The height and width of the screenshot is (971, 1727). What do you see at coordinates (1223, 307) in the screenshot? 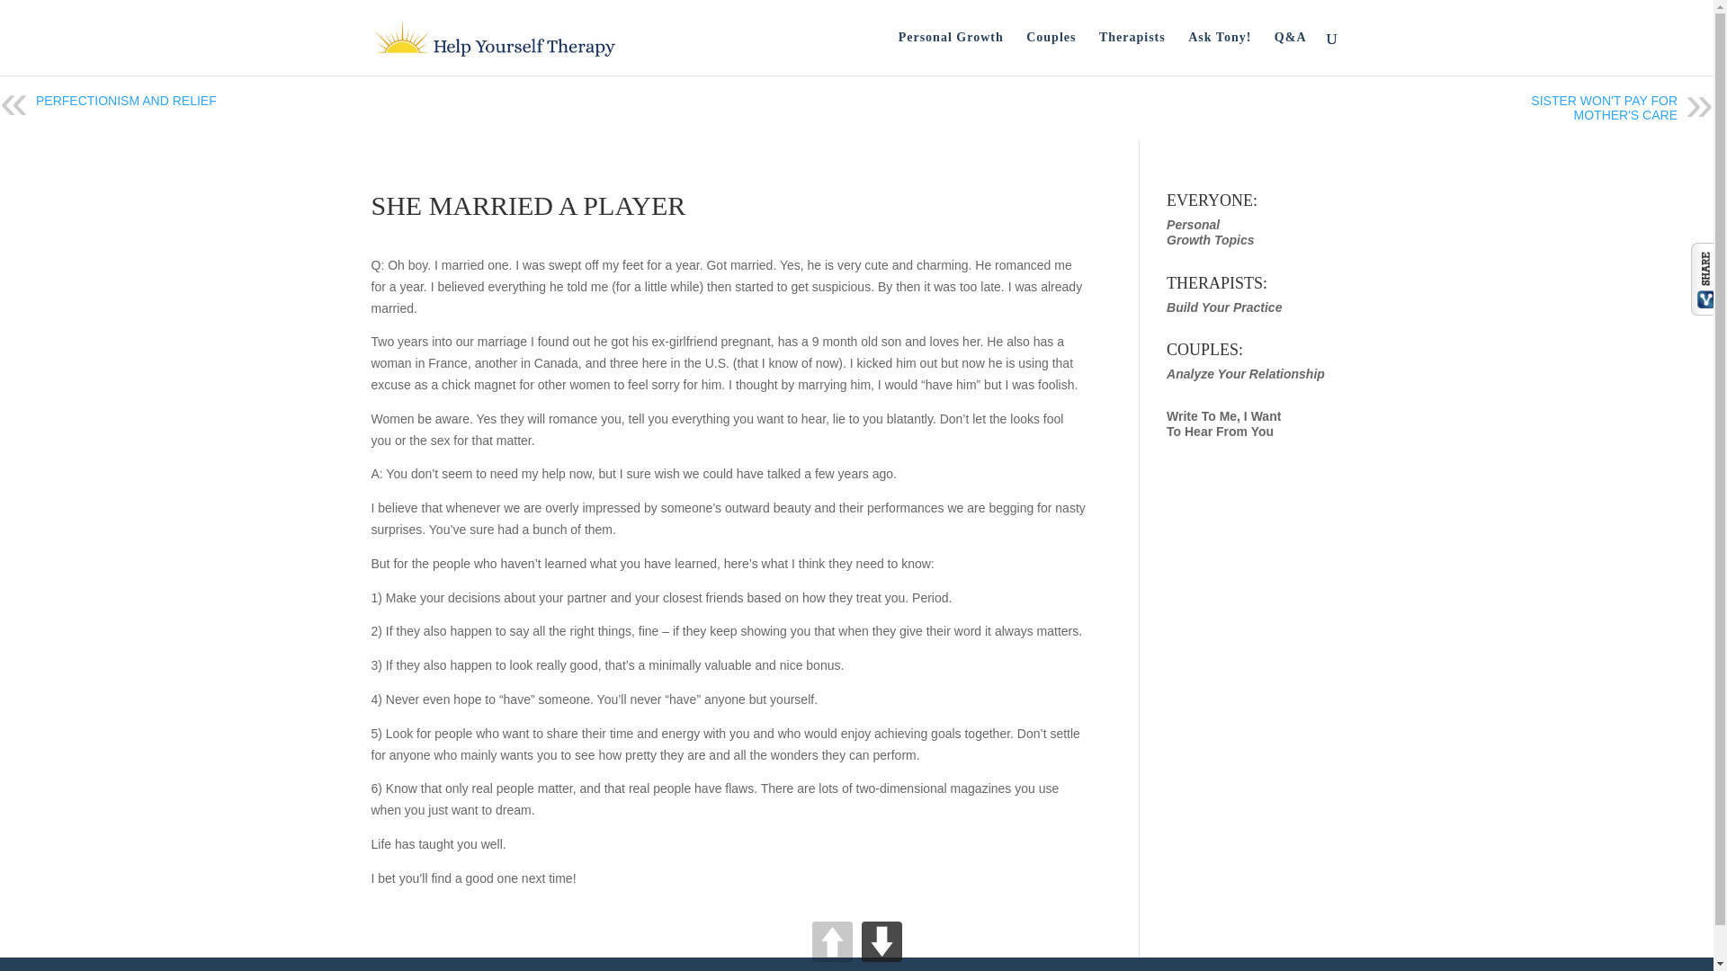
I see `Build Your Practice` at bounding box center [1223, 307].